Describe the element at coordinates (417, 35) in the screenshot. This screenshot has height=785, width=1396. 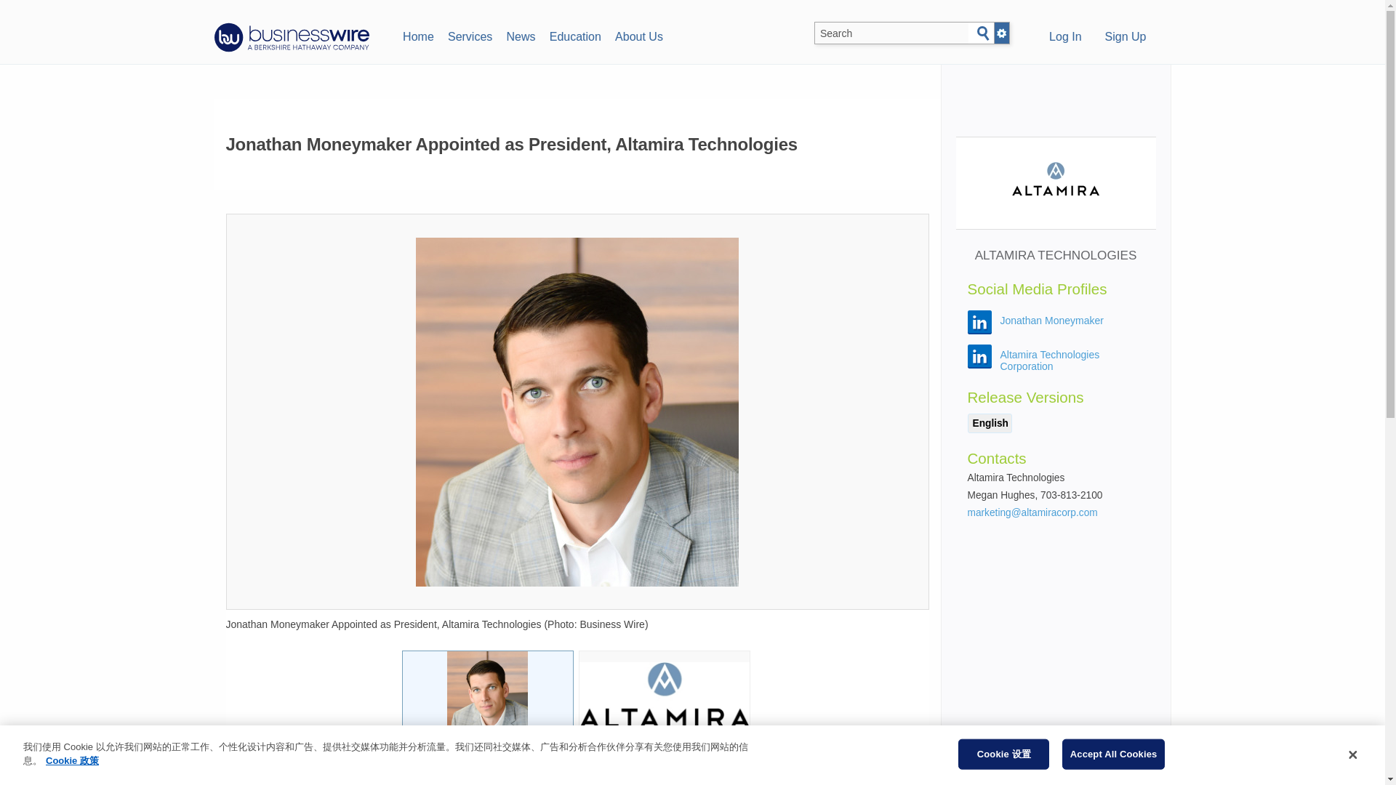
I see `Home` at that location.